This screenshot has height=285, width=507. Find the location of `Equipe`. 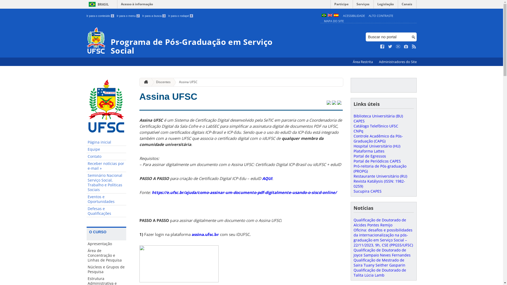

Equipe is located at coordinates (106, 149).